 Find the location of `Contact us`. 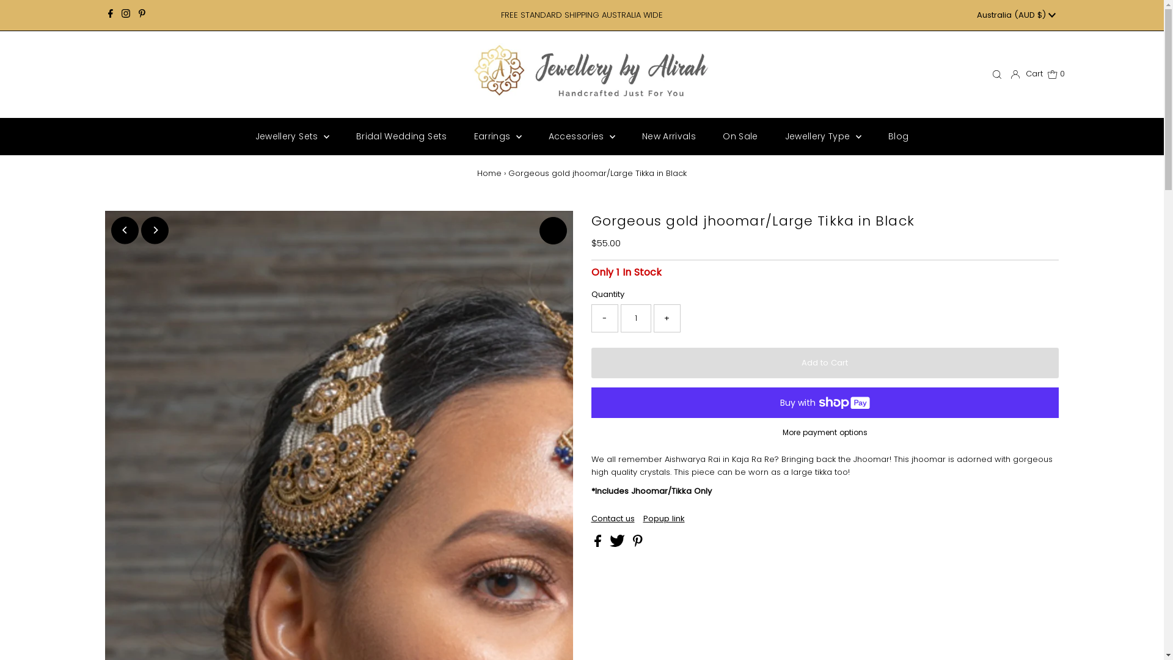

Contact us is located at coordinates (613, 518).